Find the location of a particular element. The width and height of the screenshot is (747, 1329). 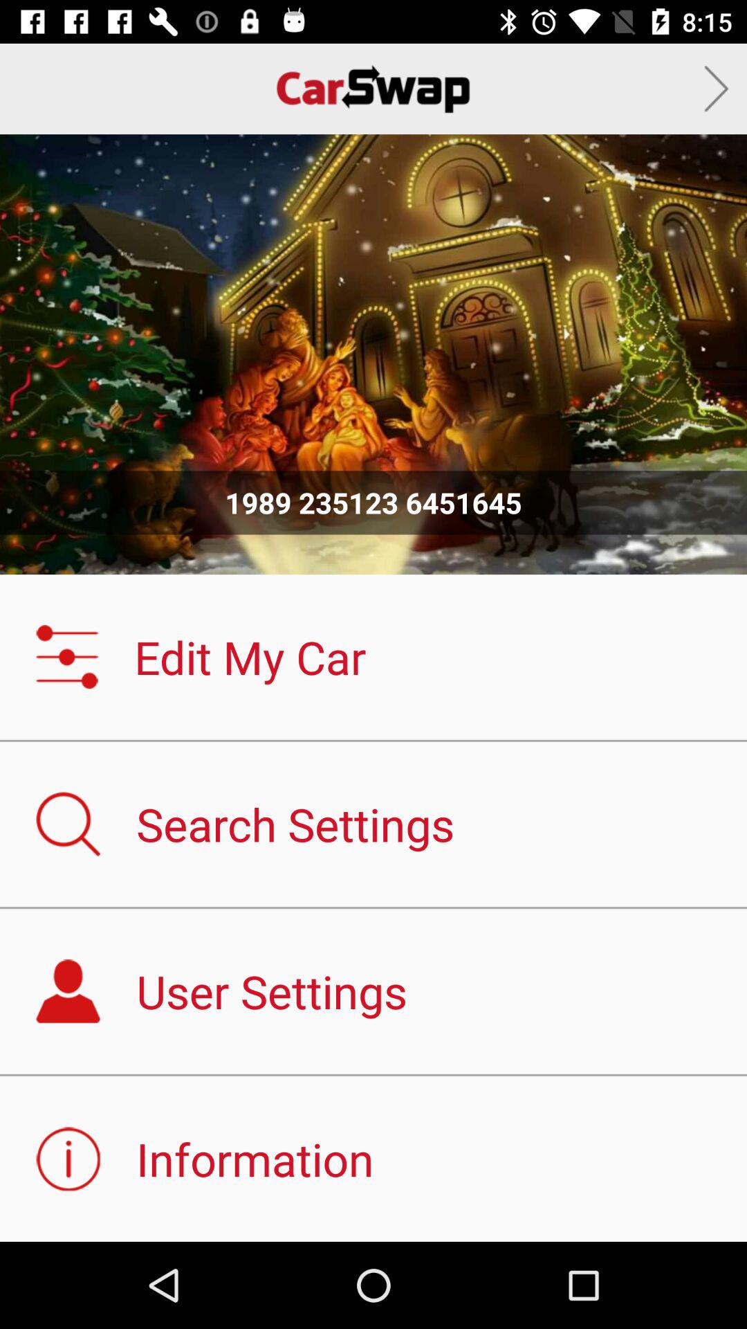

go to next car is located at coordinates (717, 89).